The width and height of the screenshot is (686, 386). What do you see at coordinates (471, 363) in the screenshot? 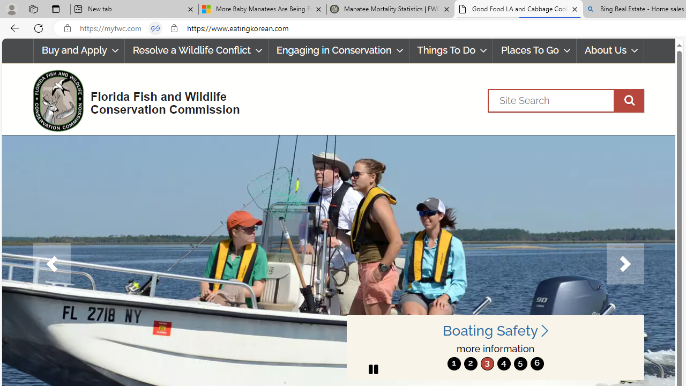
I see `move to slide 2` at bounding box center [471, 363].